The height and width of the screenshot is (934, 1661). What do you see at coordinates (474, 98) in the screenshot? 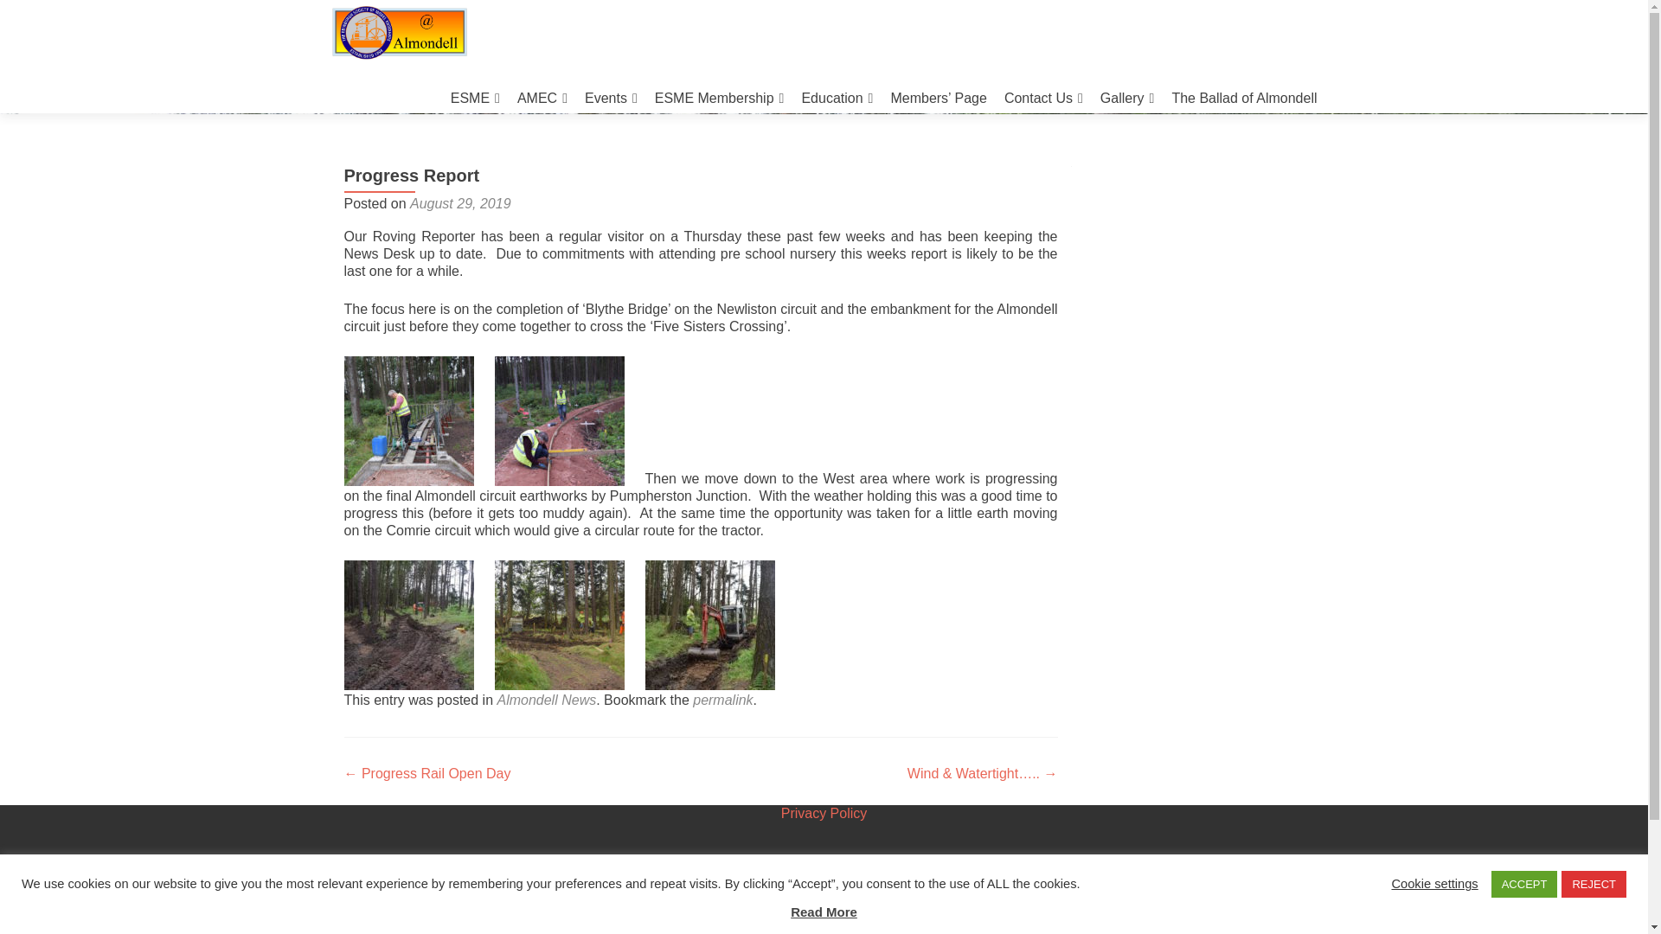
I see `ESME` at bounding box center [474, 98].